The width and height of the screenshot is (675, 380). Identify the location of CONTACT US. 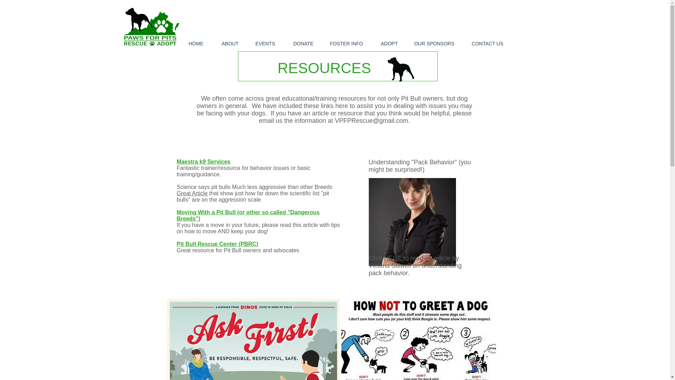
(484, 44).